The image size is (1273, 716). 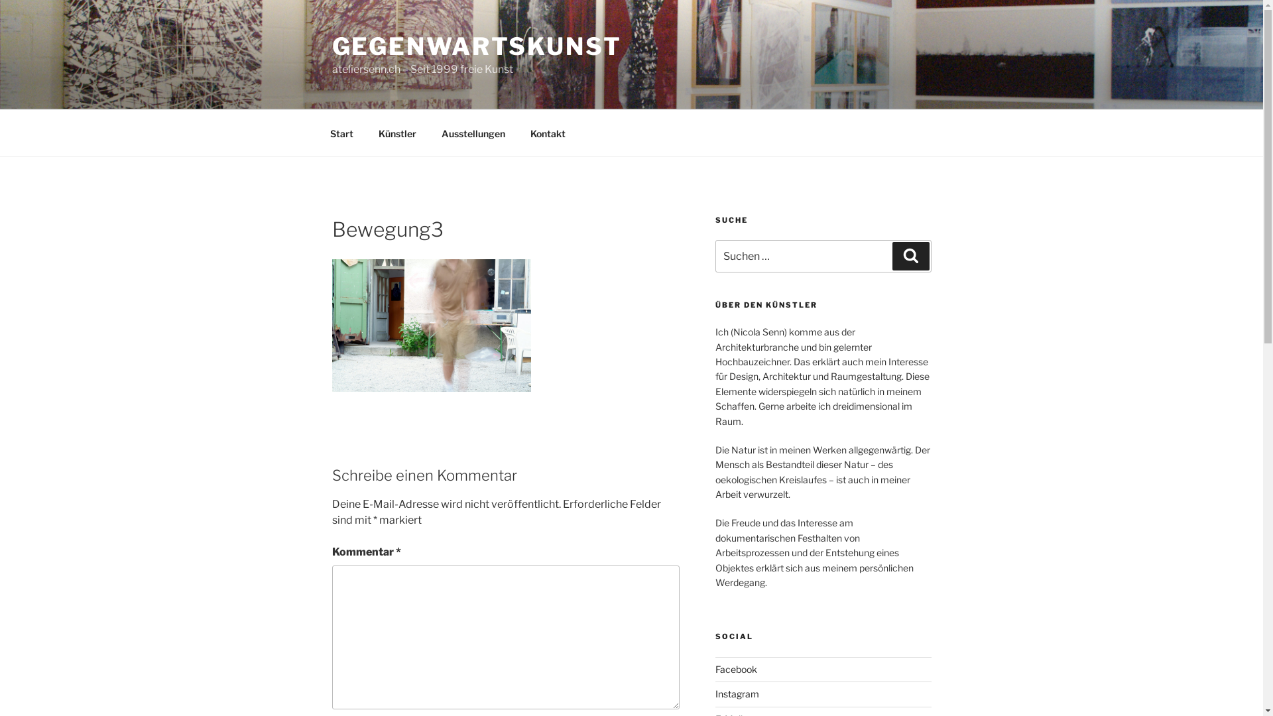 I want to click on Instagram, so click(x=737, y=693).